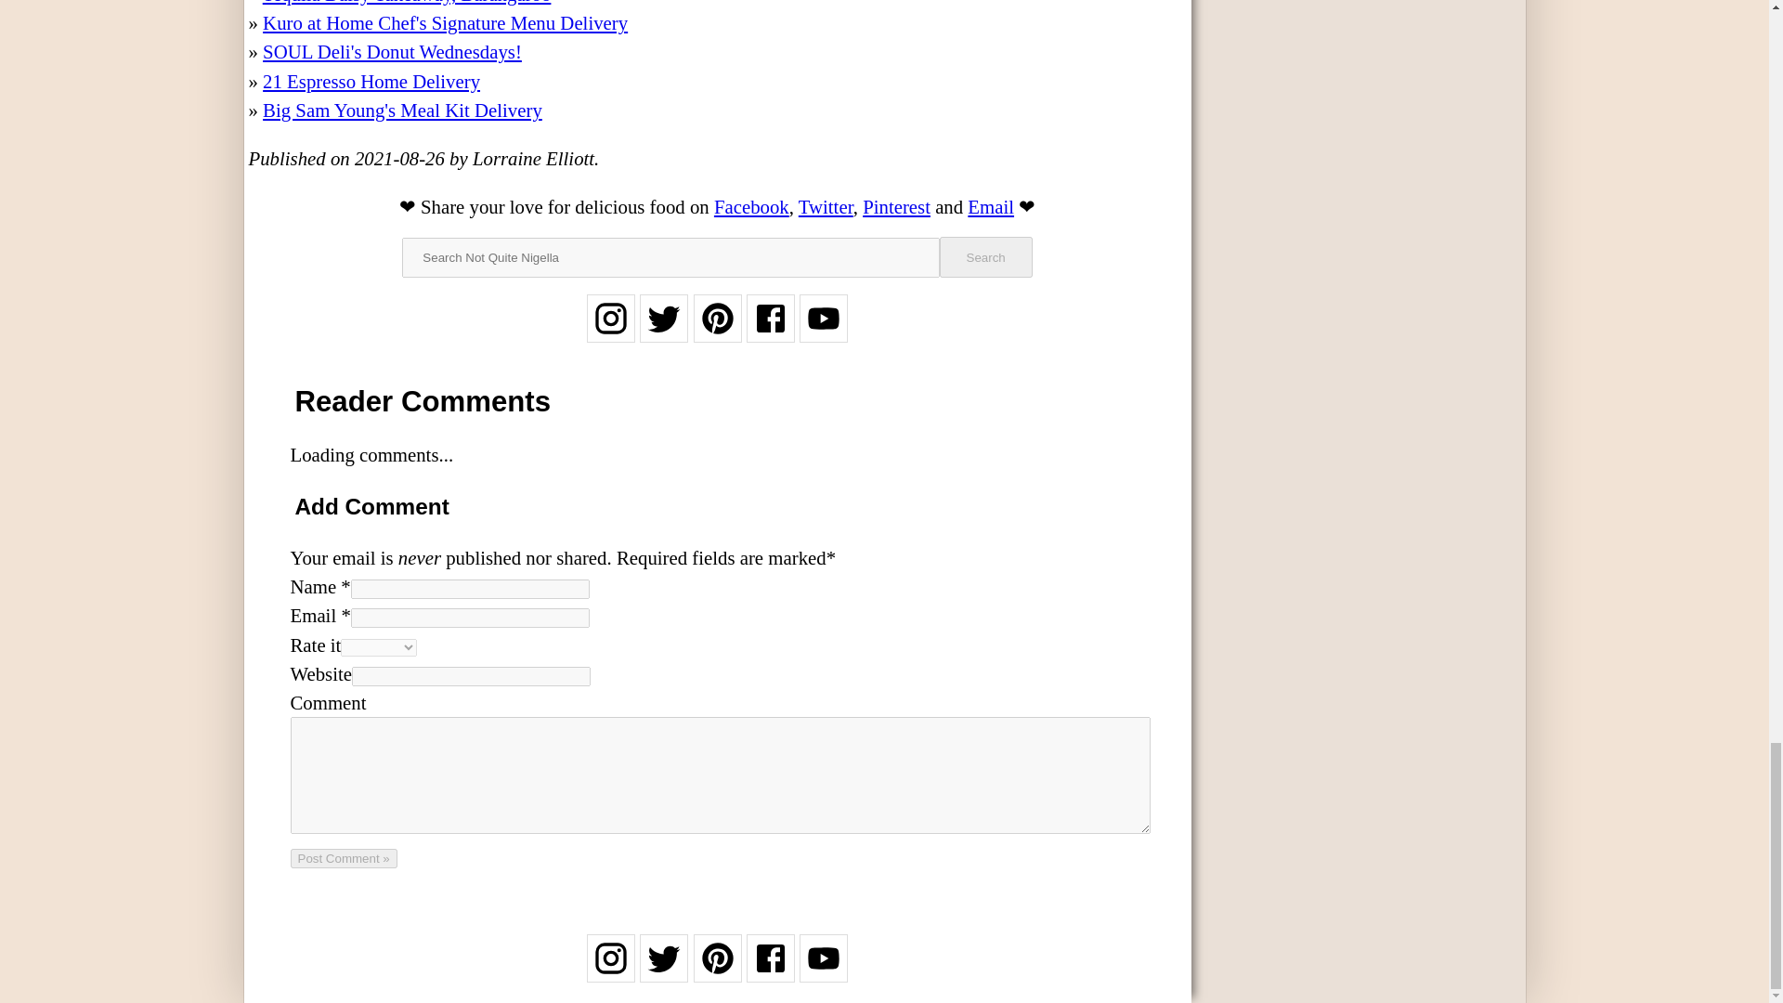 This screenshot has width=1783, height=1003. I want to click on Tweet, so click(826, 206).